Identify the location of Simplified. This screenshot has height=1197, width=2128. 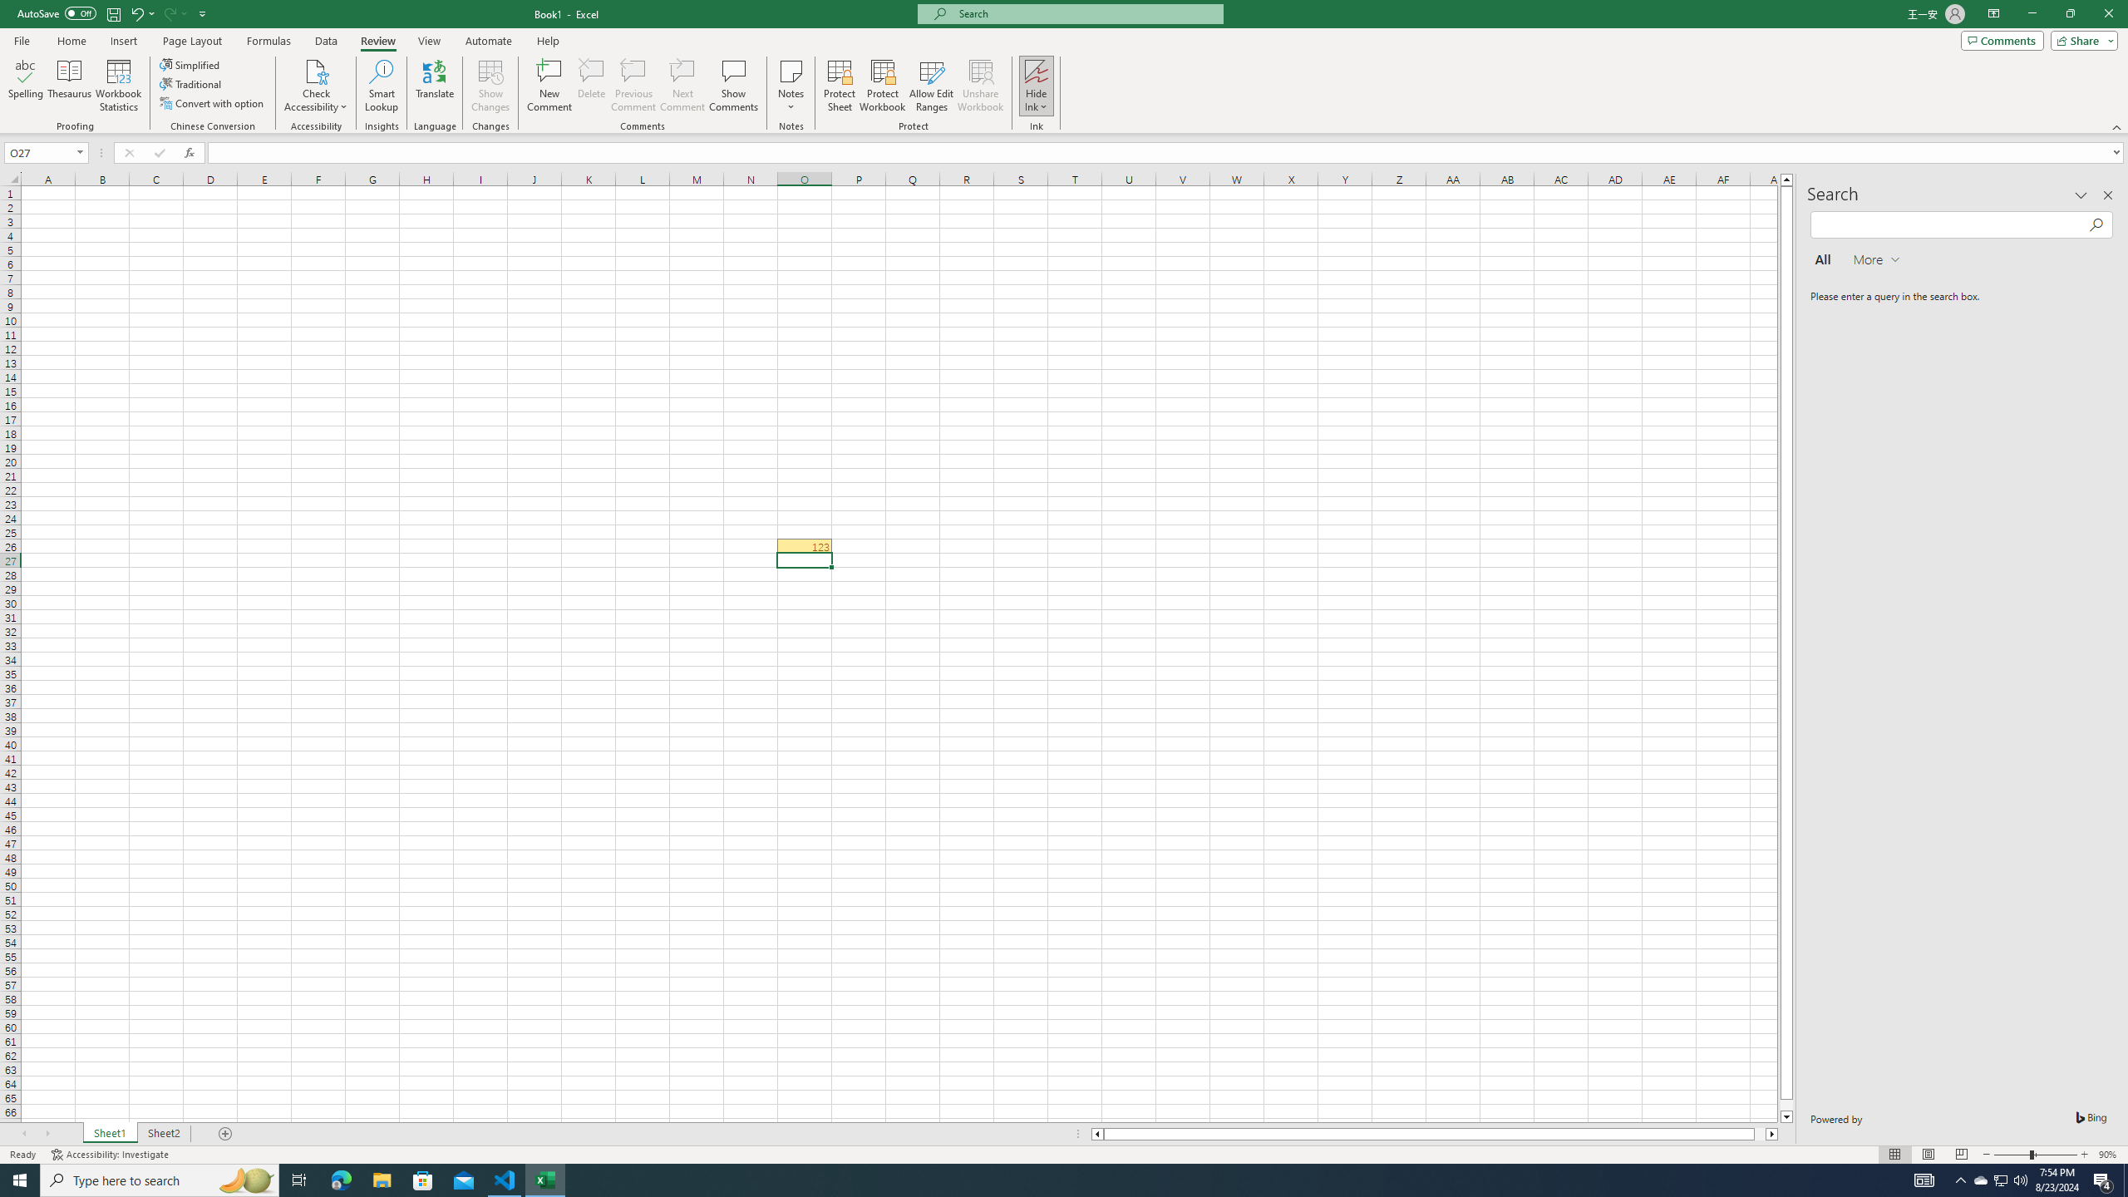
(191, 65).